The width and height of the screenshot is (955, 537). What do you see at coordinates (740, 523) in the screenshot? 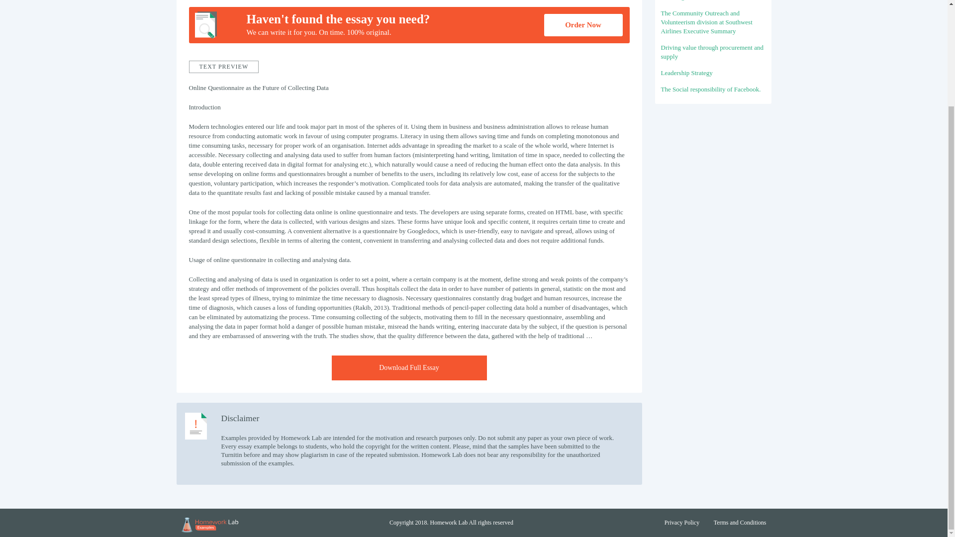
I see `Terms and Conditions` at bounding box center [740, 523].